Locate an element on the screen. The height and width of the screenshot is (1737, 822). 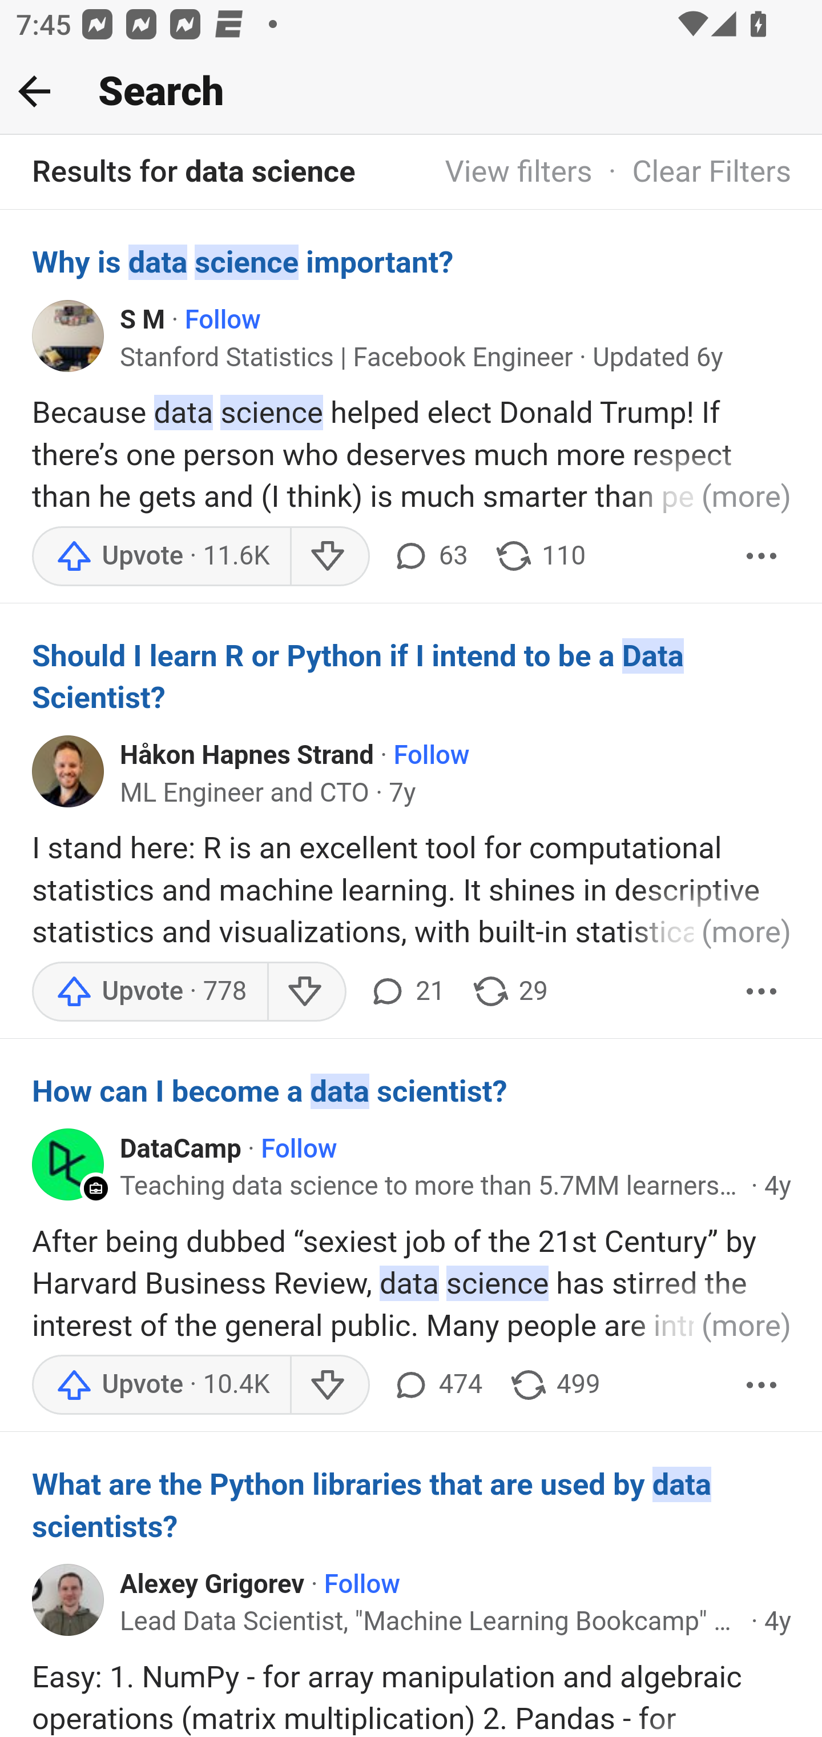
Upvote is located at coordinates (162, 1385).